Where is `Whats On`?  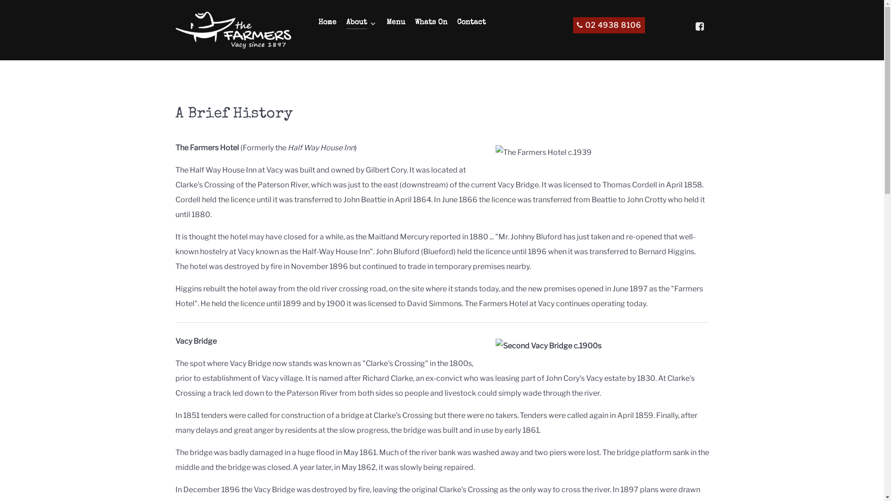 Whats On is located at coordinates (431, 23).